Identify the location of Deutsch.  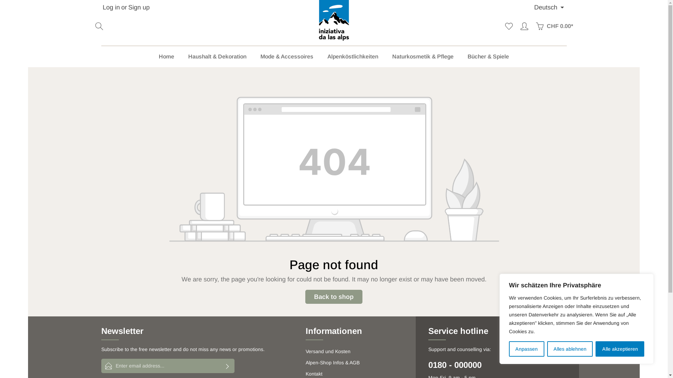
(548, 7).